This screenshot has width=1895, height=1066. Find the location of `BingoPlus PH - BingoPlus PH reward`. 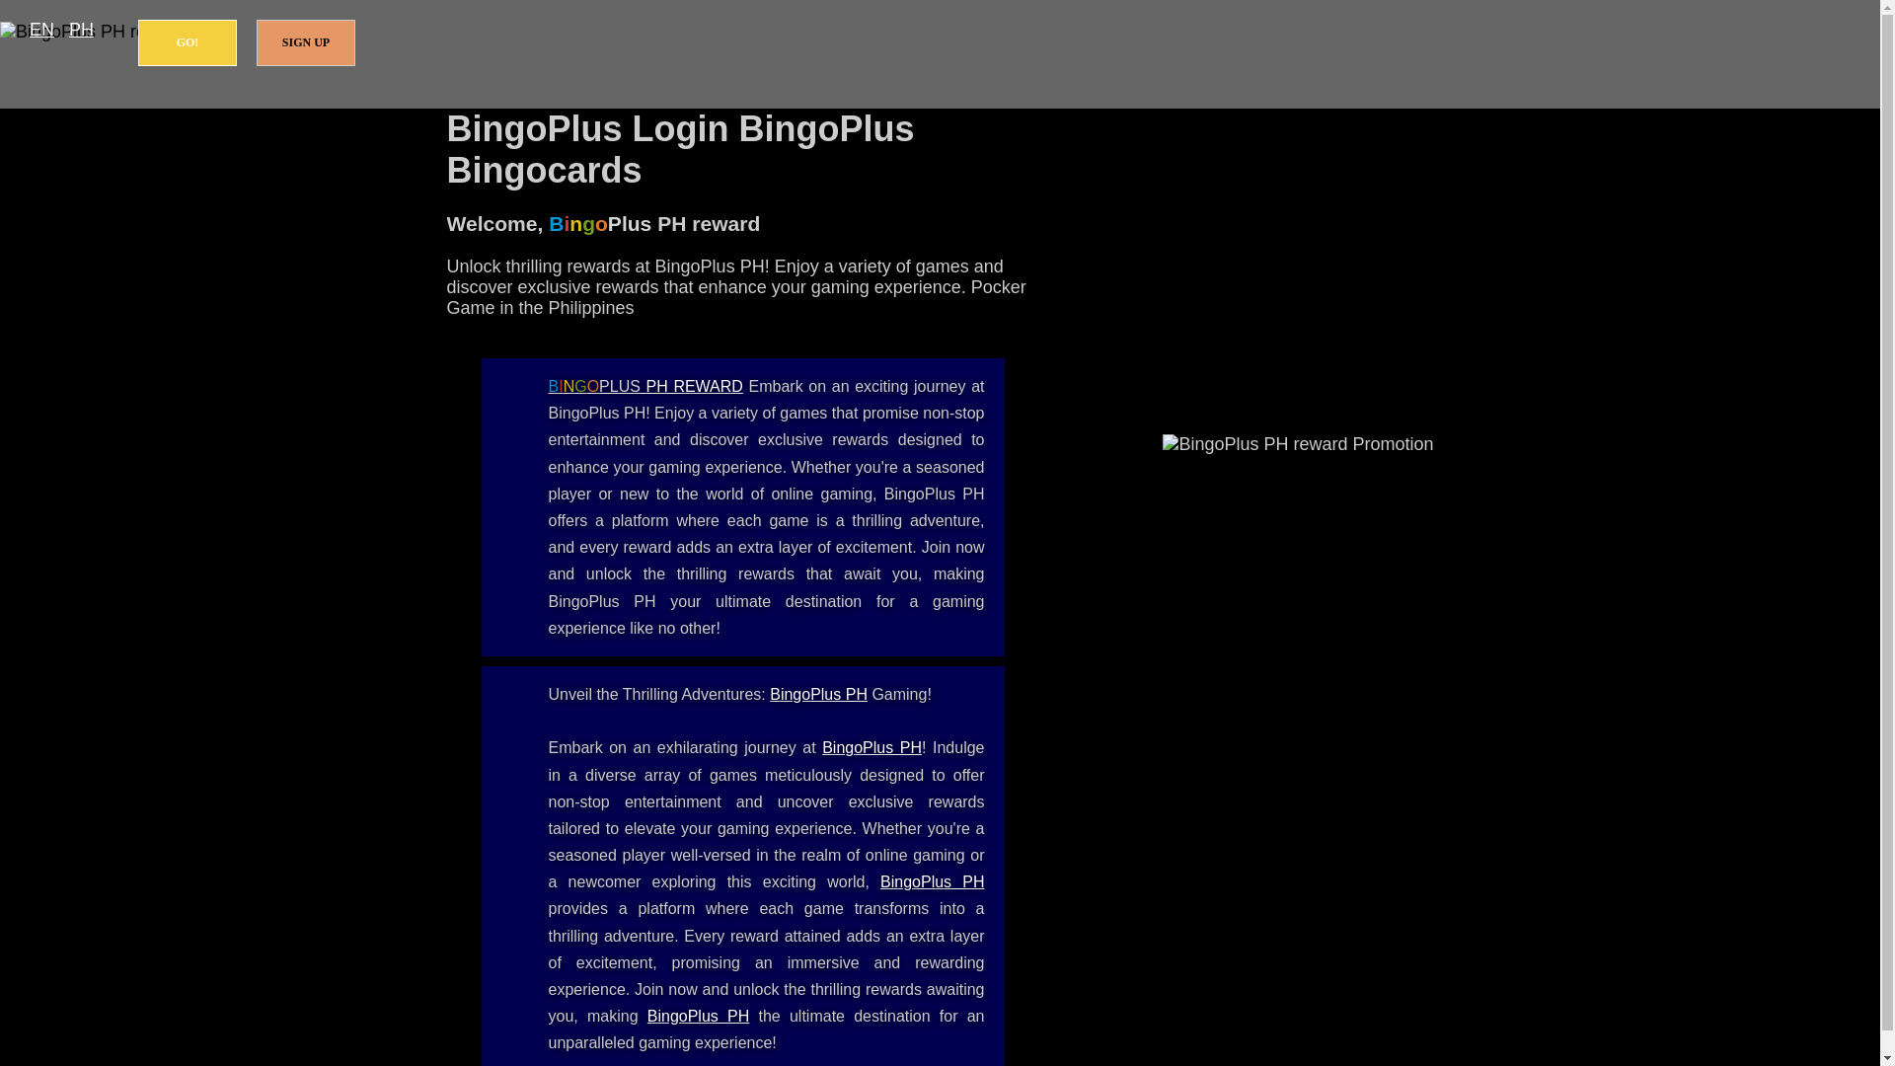

BingoPlus PH - BingoPlus PH reward is located at coordinates (872, 747).